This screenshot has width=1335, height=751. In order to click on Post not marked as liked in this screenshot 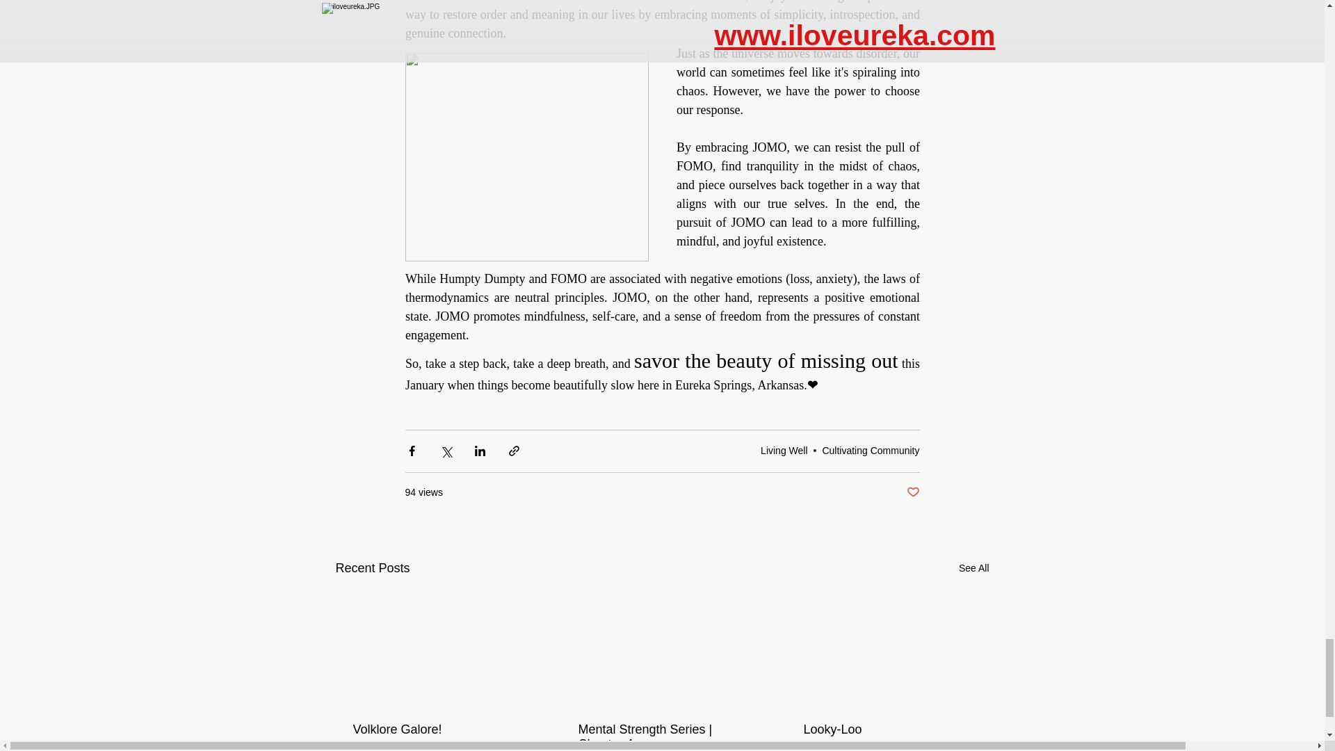, I will do `click(912, 492)`.